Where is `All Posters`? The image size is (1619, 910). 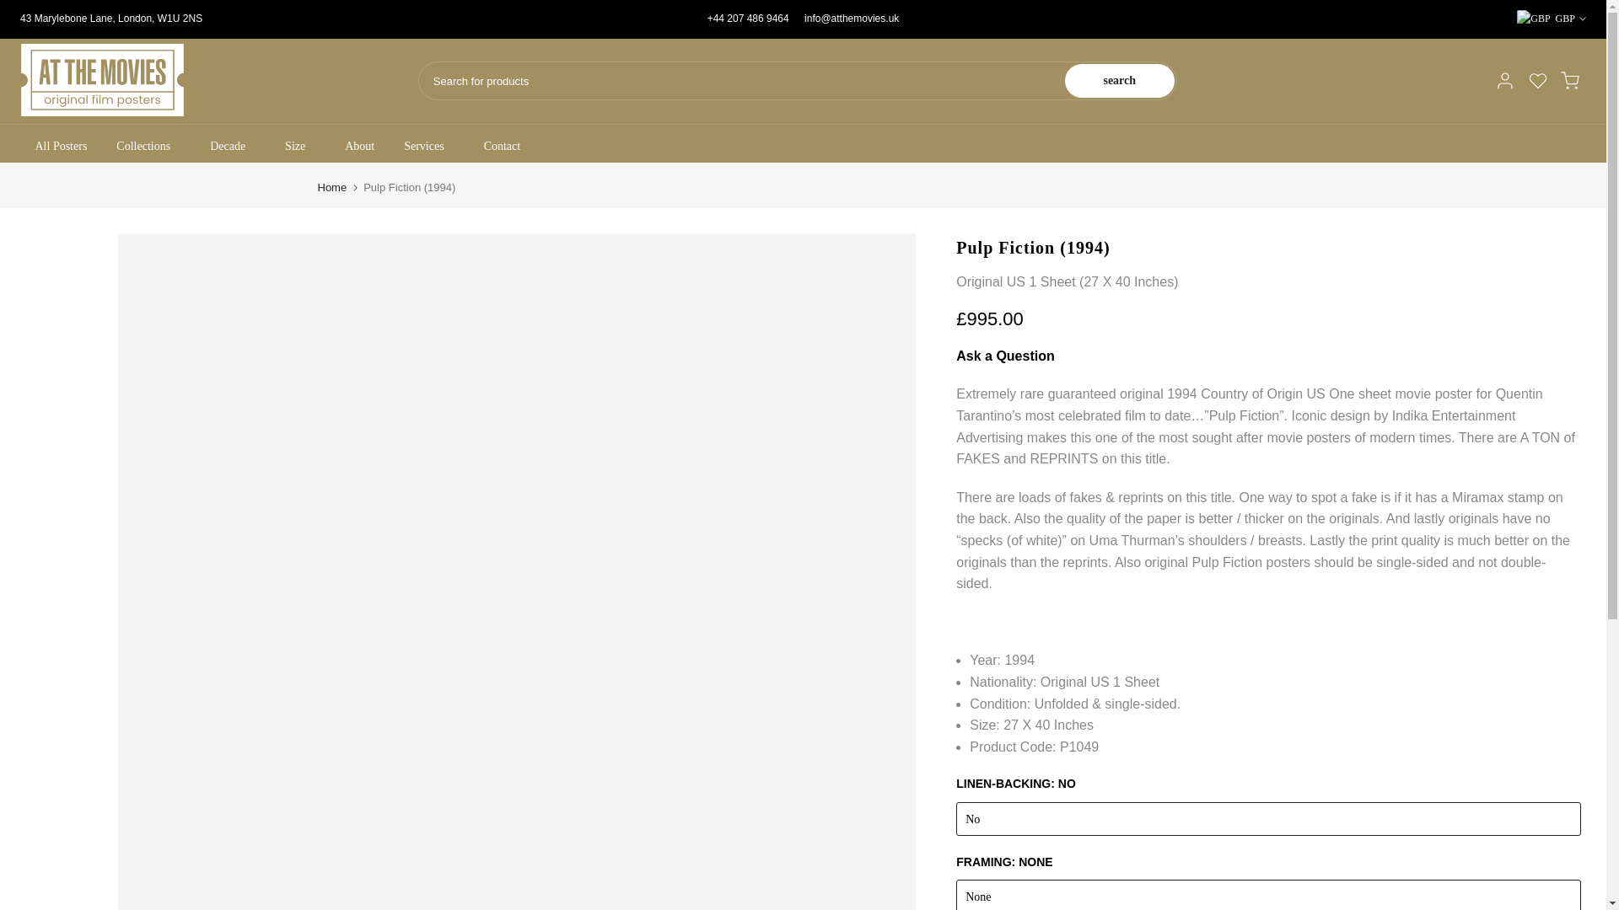 All Posters is located at coordinates (61, 147).